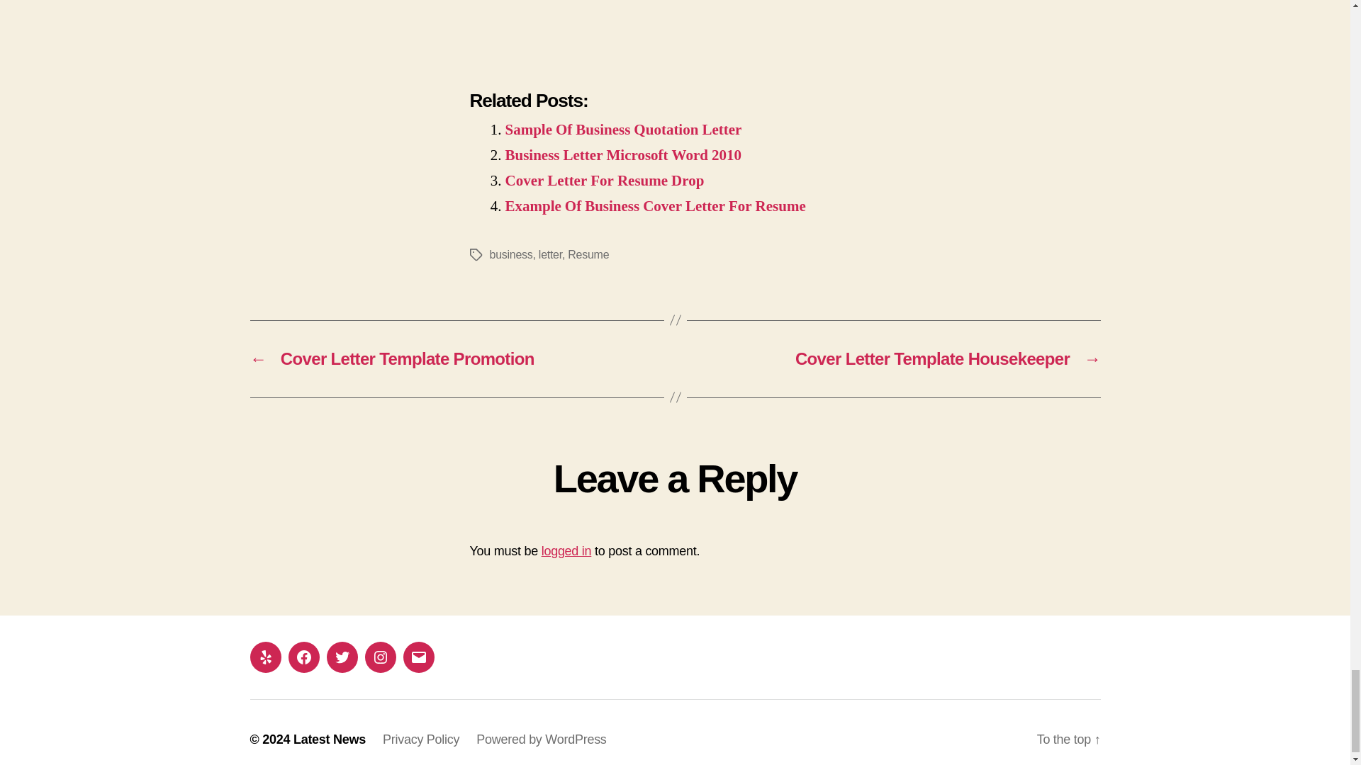 Image resolution: width=1361 pixels, height=765 pixels. Describe the element at coordinates (342, 657) in the screenshot. I see `Twitter` at that location.